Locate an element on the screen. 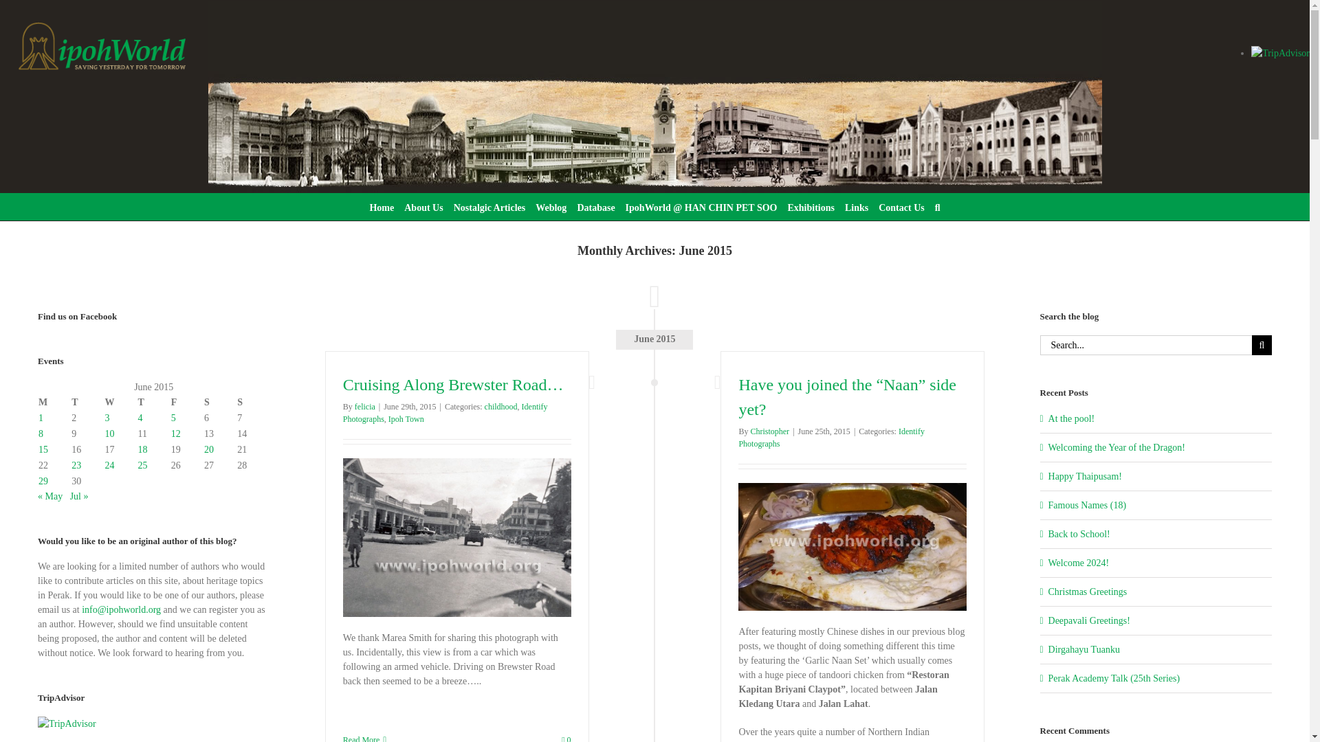 This screenshot has height=742, width=1320. Posts by Christopher is located at coordinates (769, 431).